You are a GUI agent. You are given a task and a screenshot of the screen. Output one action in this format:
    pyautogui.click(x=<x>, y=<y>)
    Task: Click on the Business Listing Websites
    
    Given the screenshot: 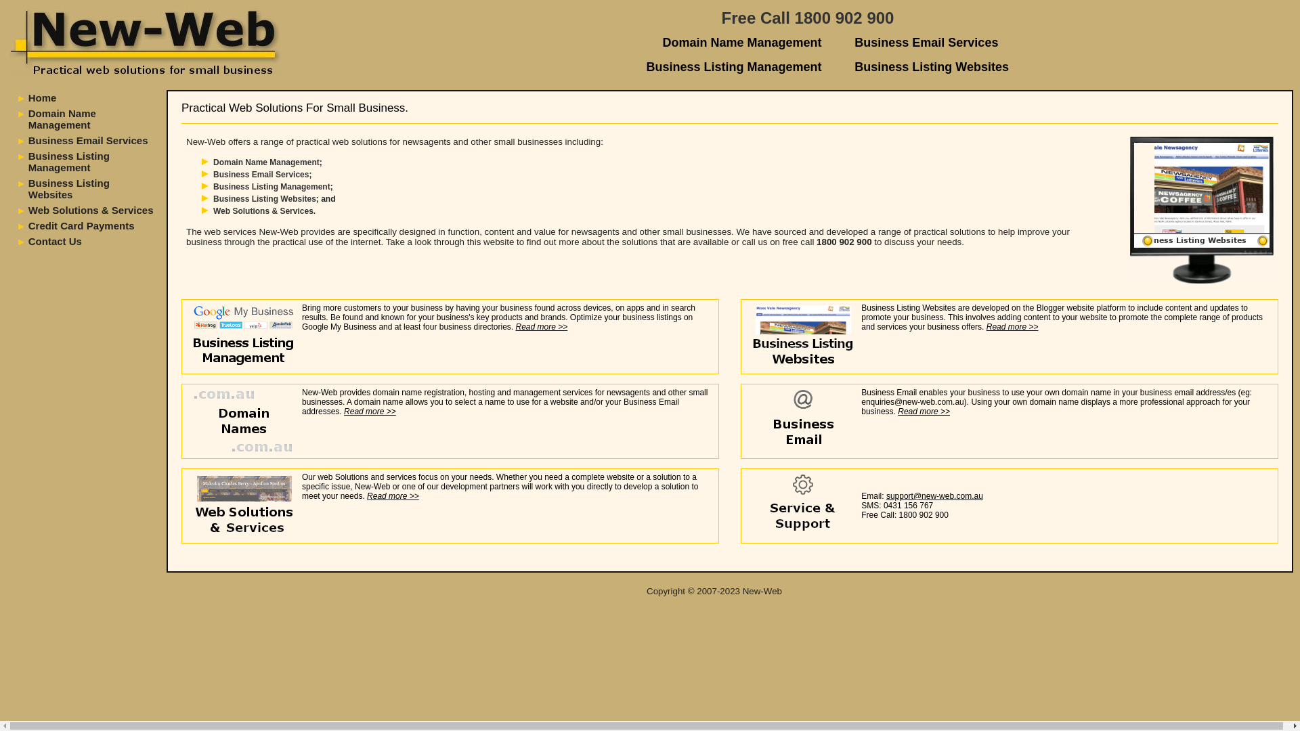 What is the action you would take?
    pyautogui.click(x=265, y=199)
    